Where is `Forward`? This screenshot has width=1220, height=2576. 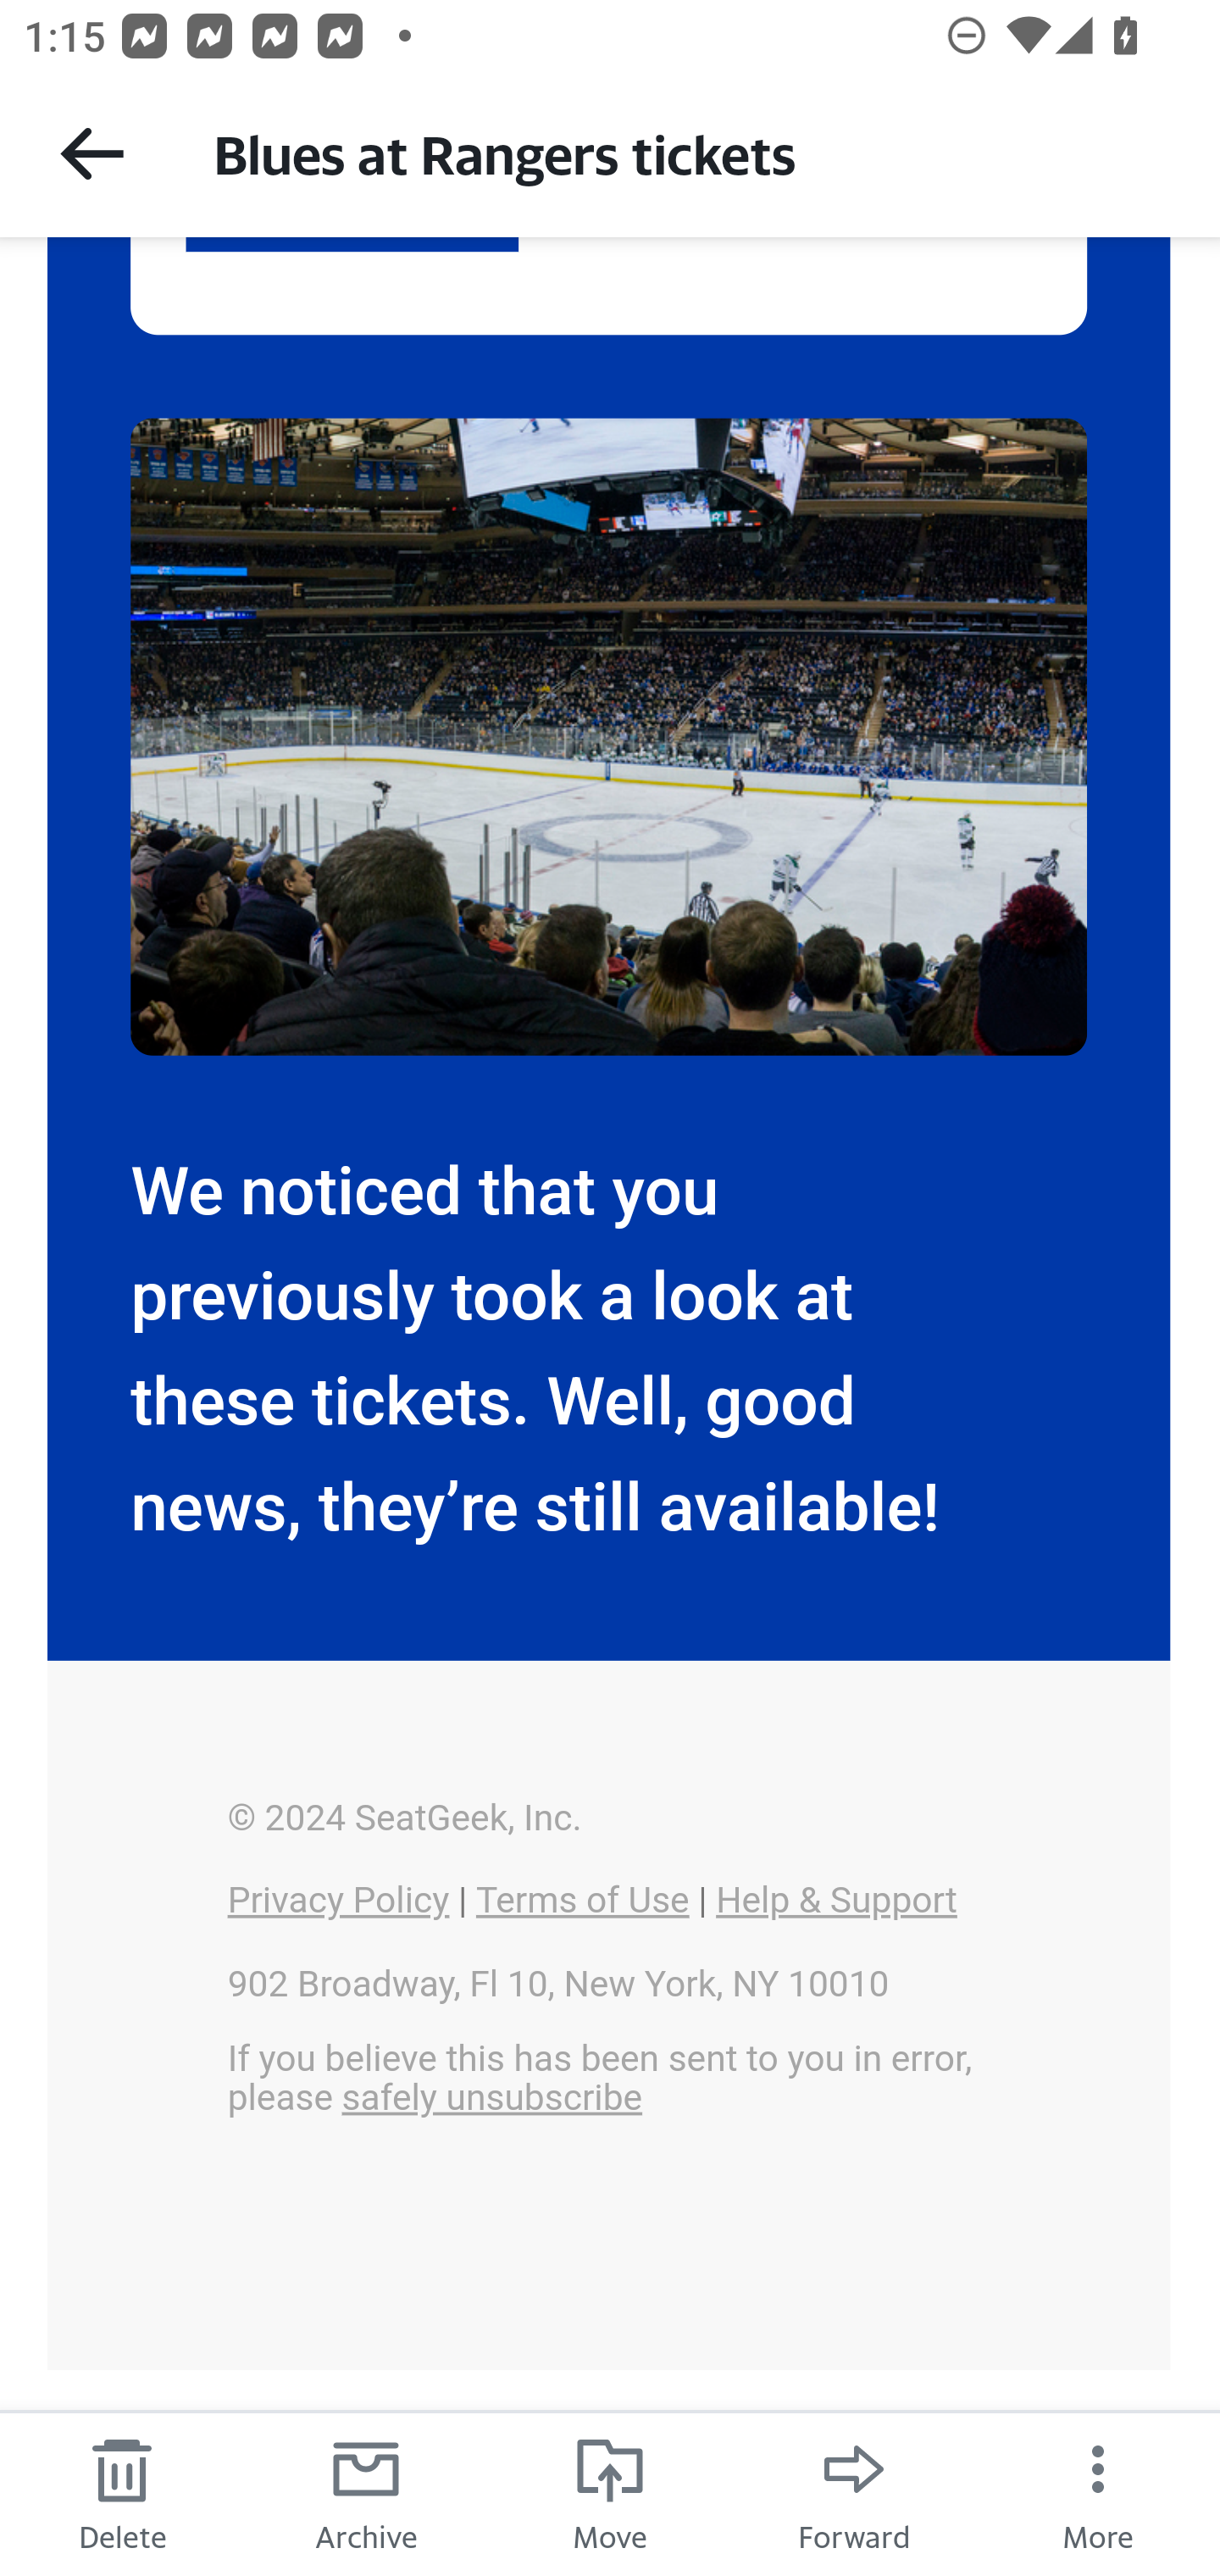 Forward is located at coordinates (854, 2493).